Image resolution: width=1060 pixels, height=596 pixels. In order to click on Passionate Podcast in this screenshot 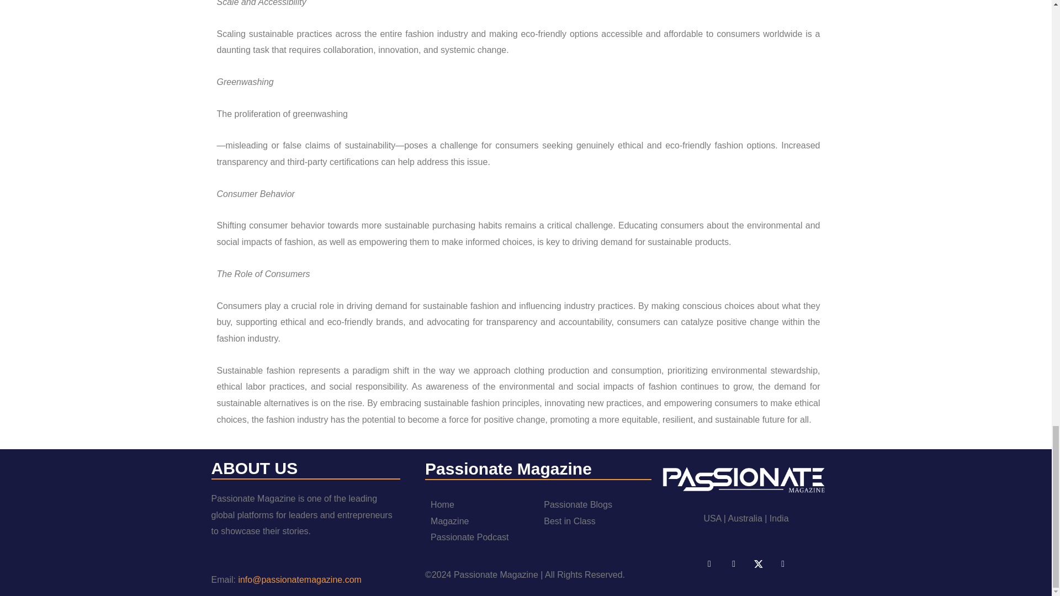, I will do `click(469, 537)`.